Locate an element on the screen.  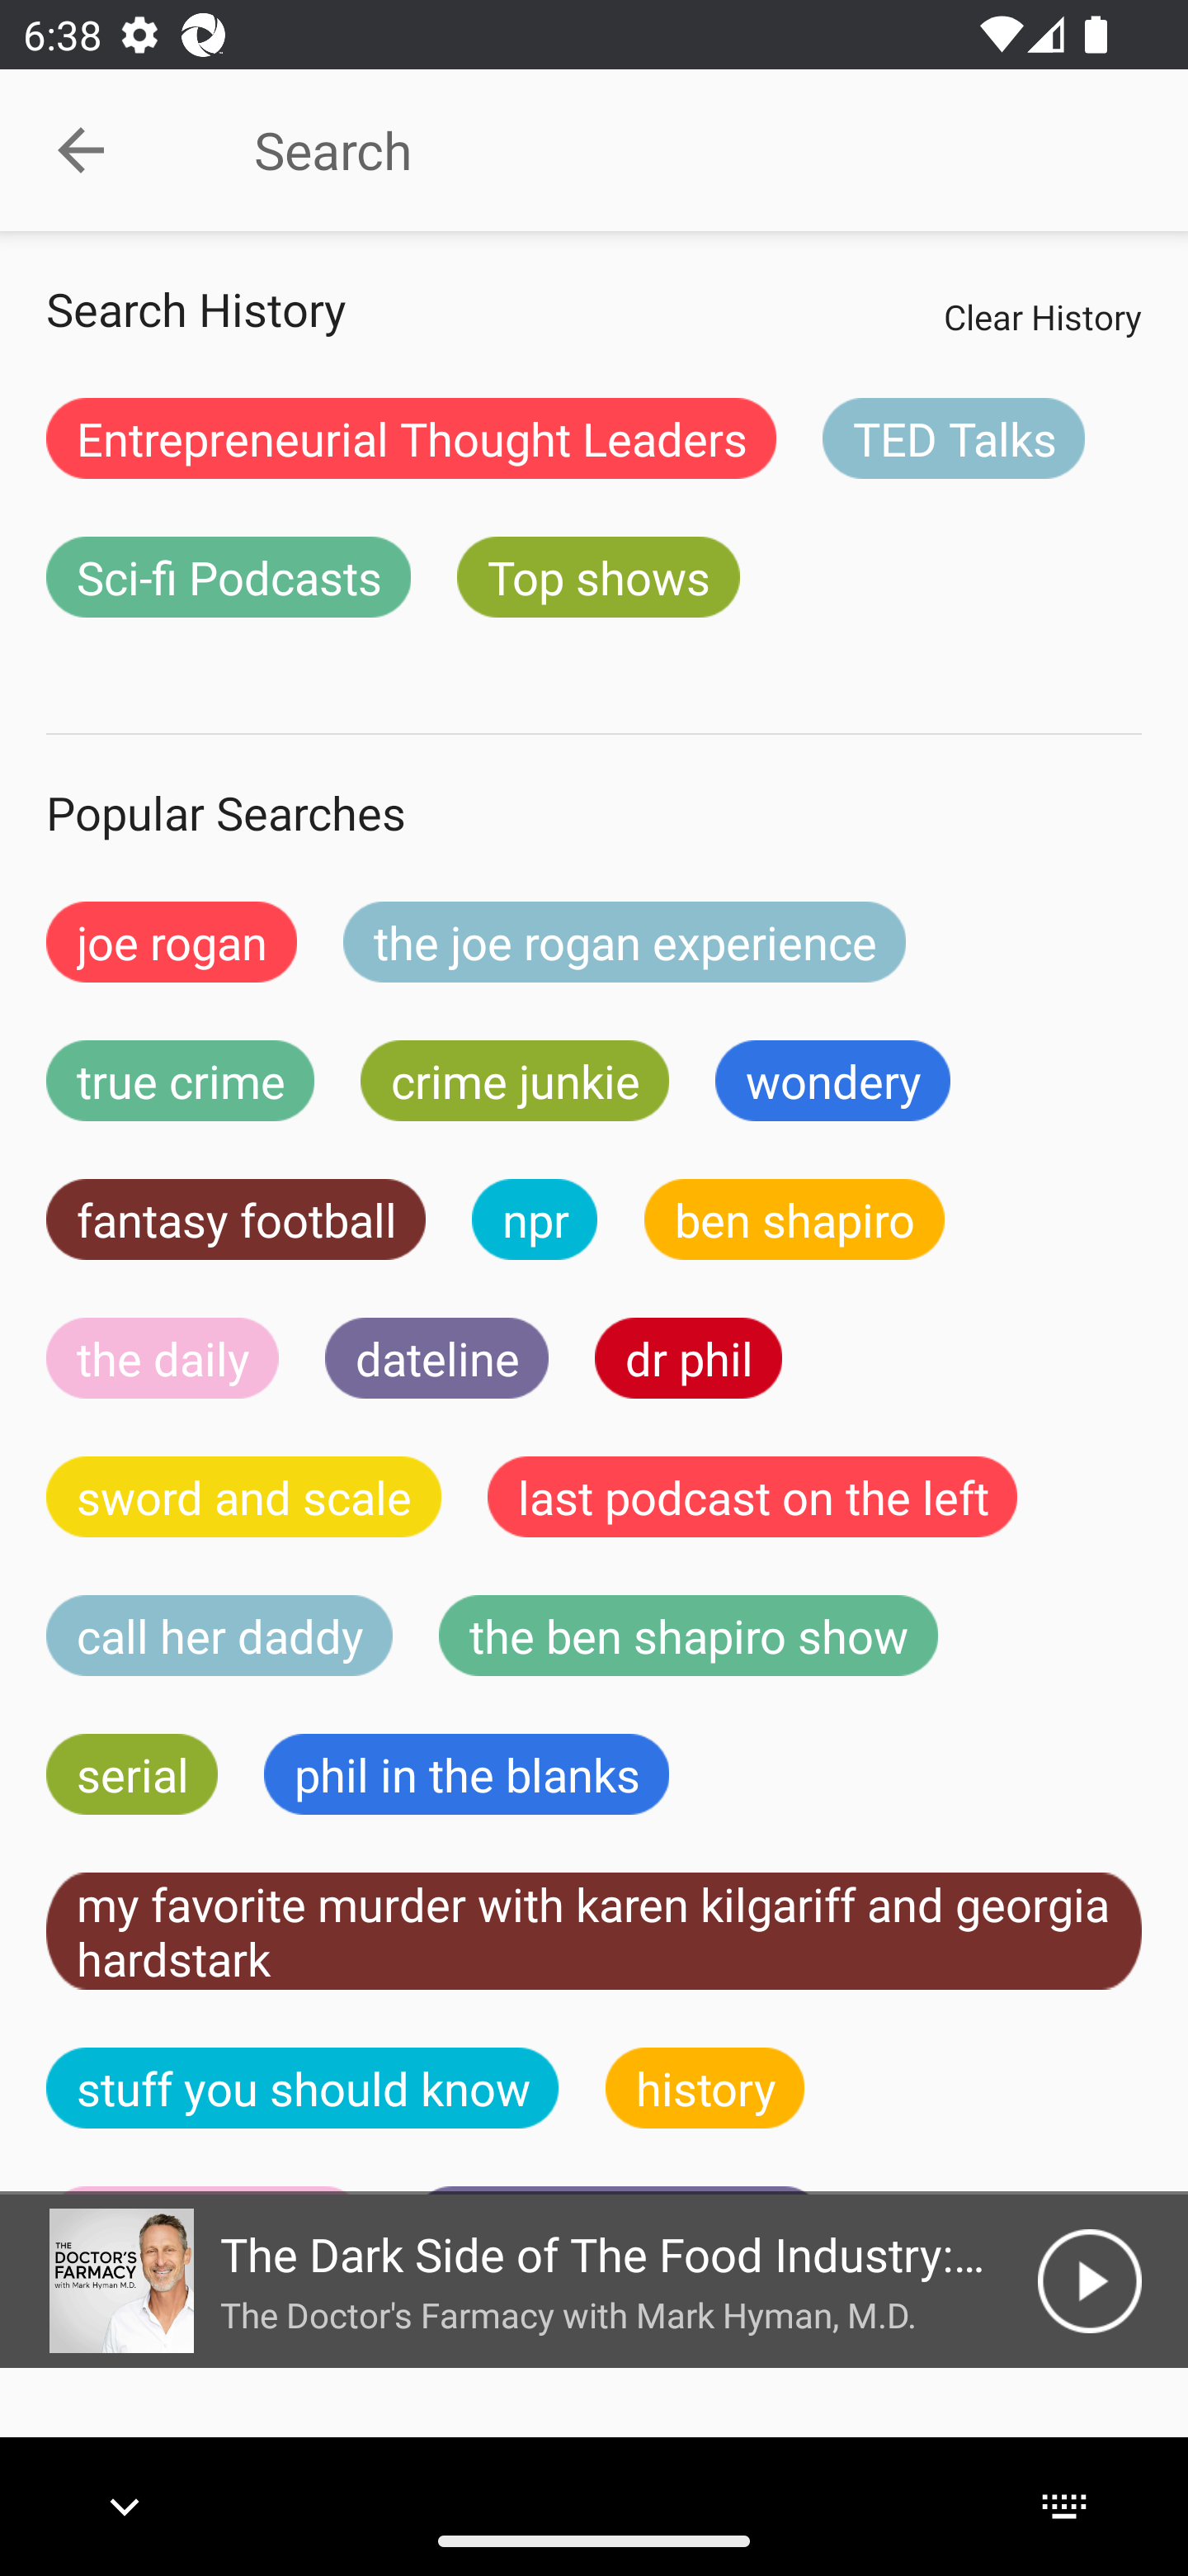
Search is located at coordinates (669, 150).